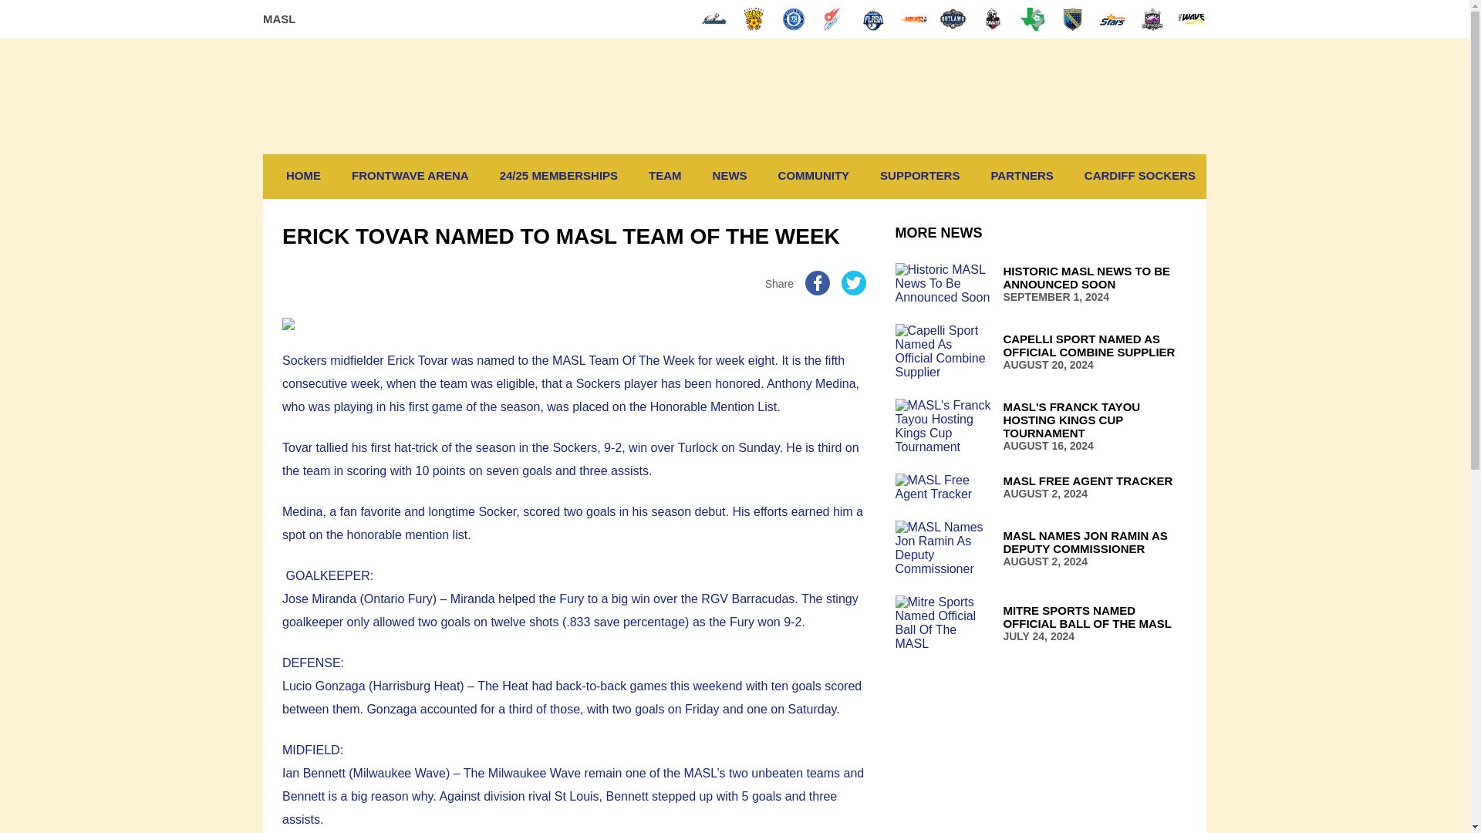 The image size is (1481, 833). I want to click on FRONTWAVE ARENA, so click(302, 174).